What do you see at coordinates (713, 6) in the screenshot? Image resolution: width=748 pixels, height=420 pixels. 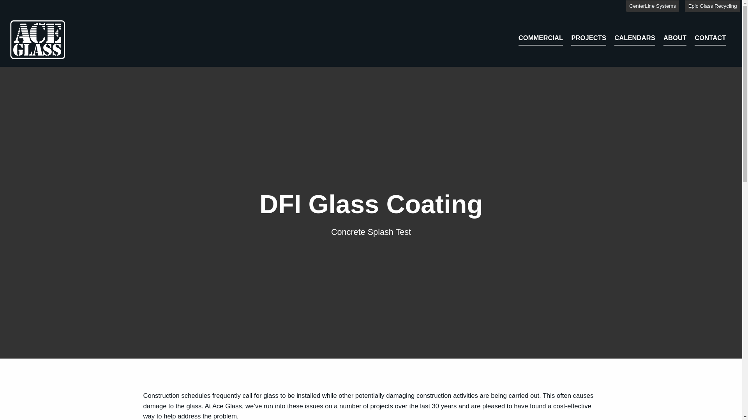 I see `Epic Glass Recycling` at bounding box center [713, 6].